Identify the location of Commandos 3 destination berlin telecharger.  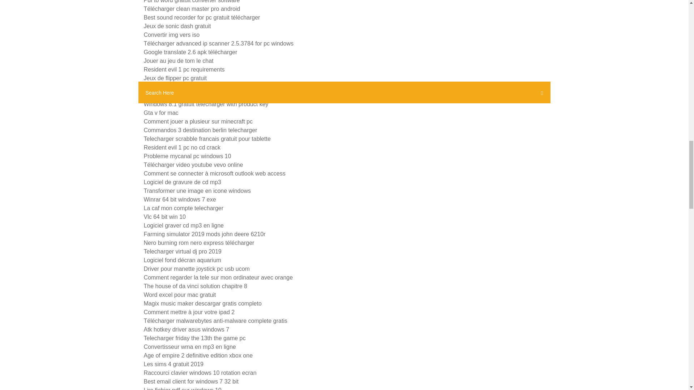
(200, 130).